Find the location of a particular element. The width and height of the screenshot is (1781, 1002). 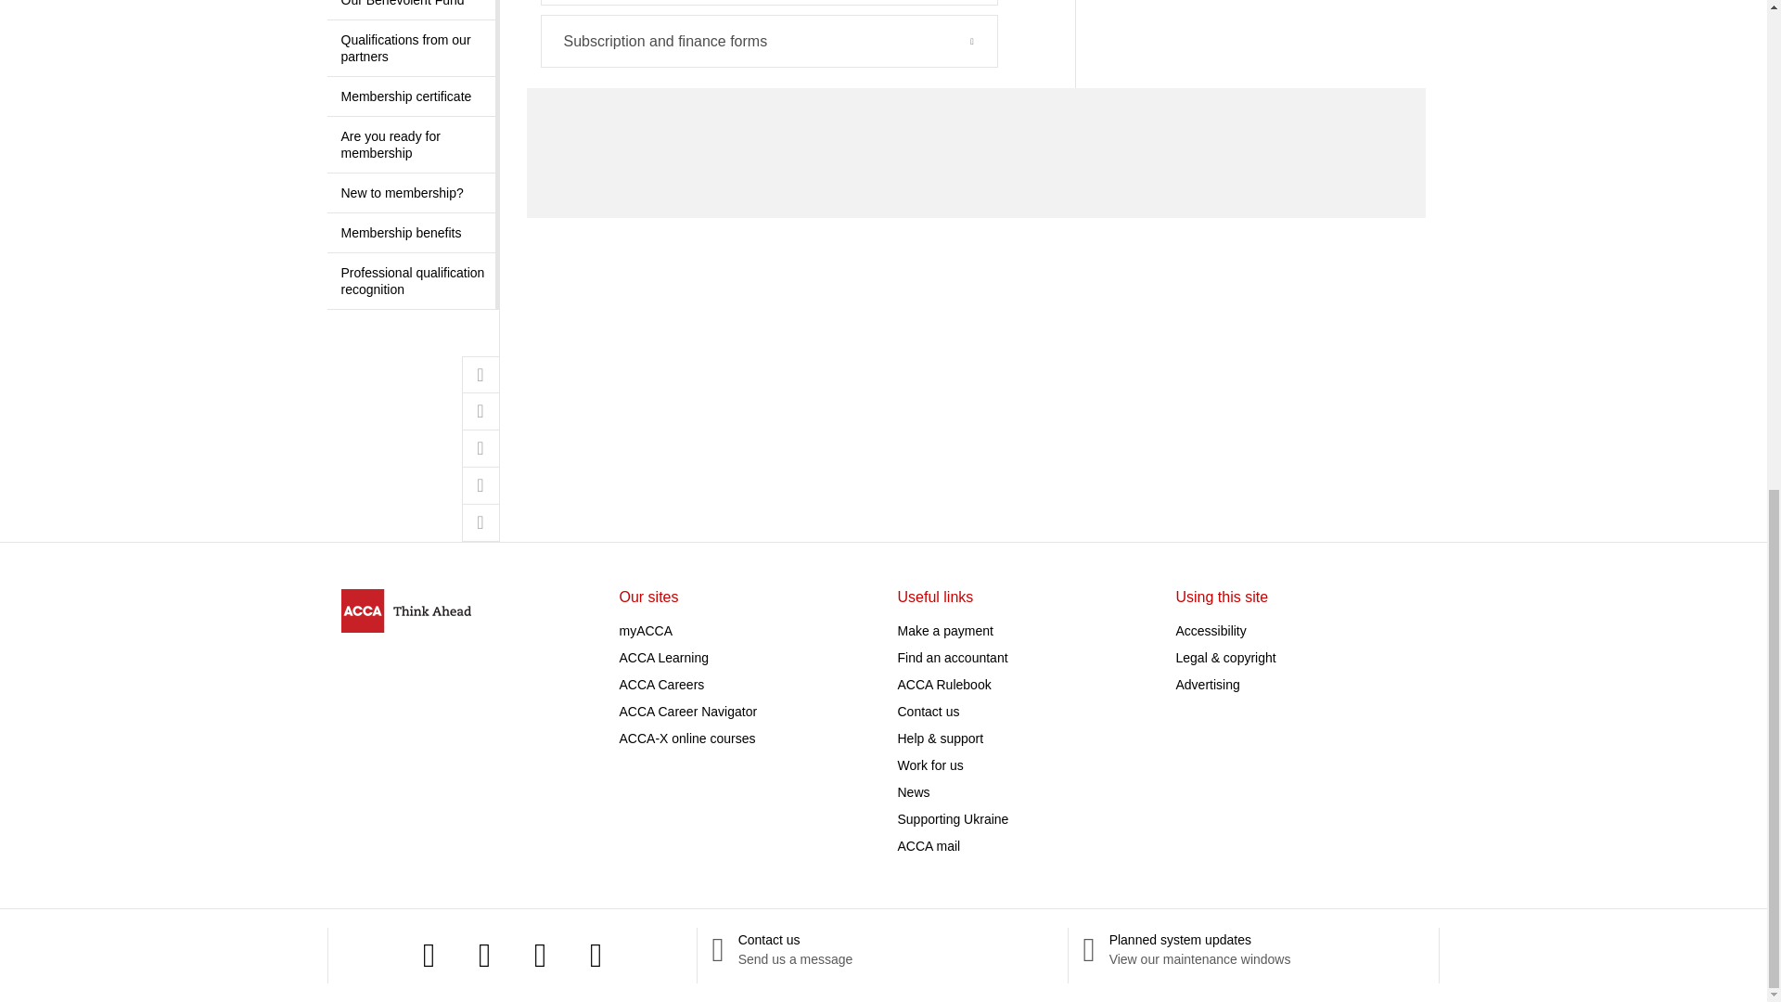

ACCA Careers is located at coordinates (662, 685).